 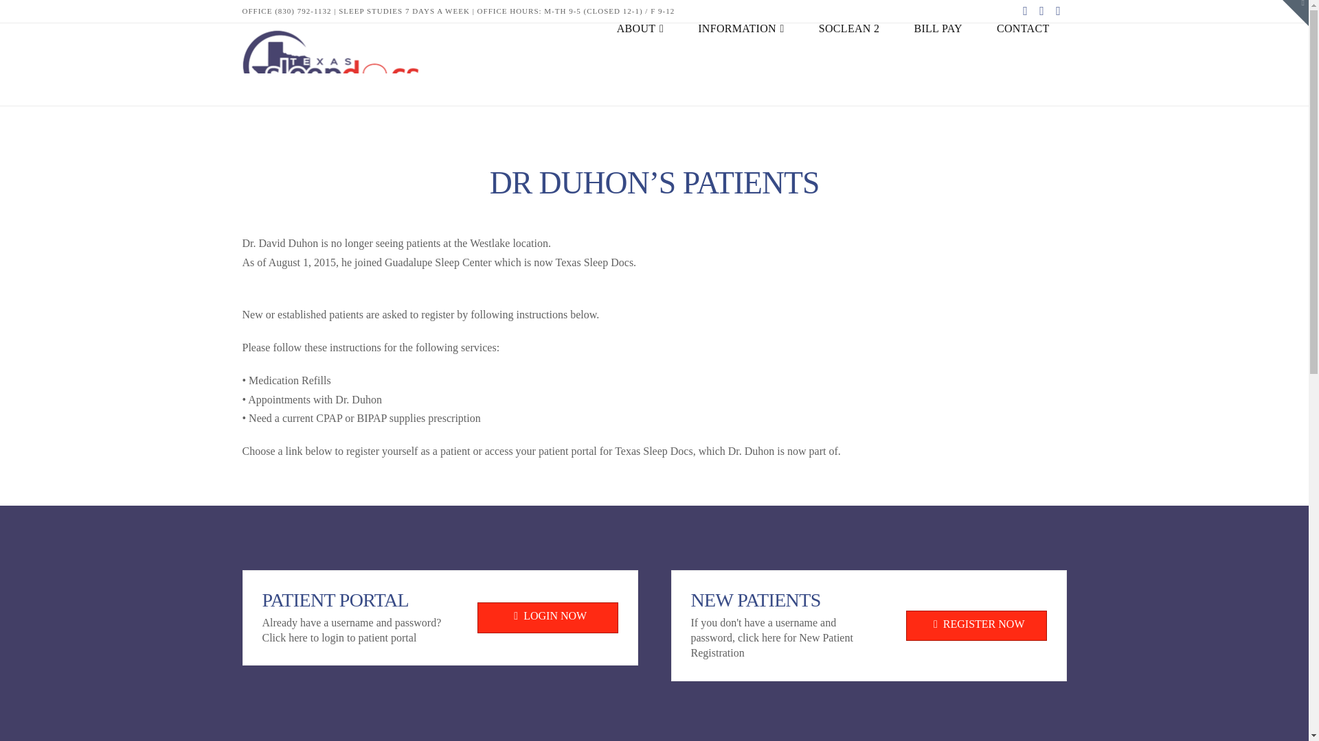 I want to click on Facebook, so click(x=1025, y=11).